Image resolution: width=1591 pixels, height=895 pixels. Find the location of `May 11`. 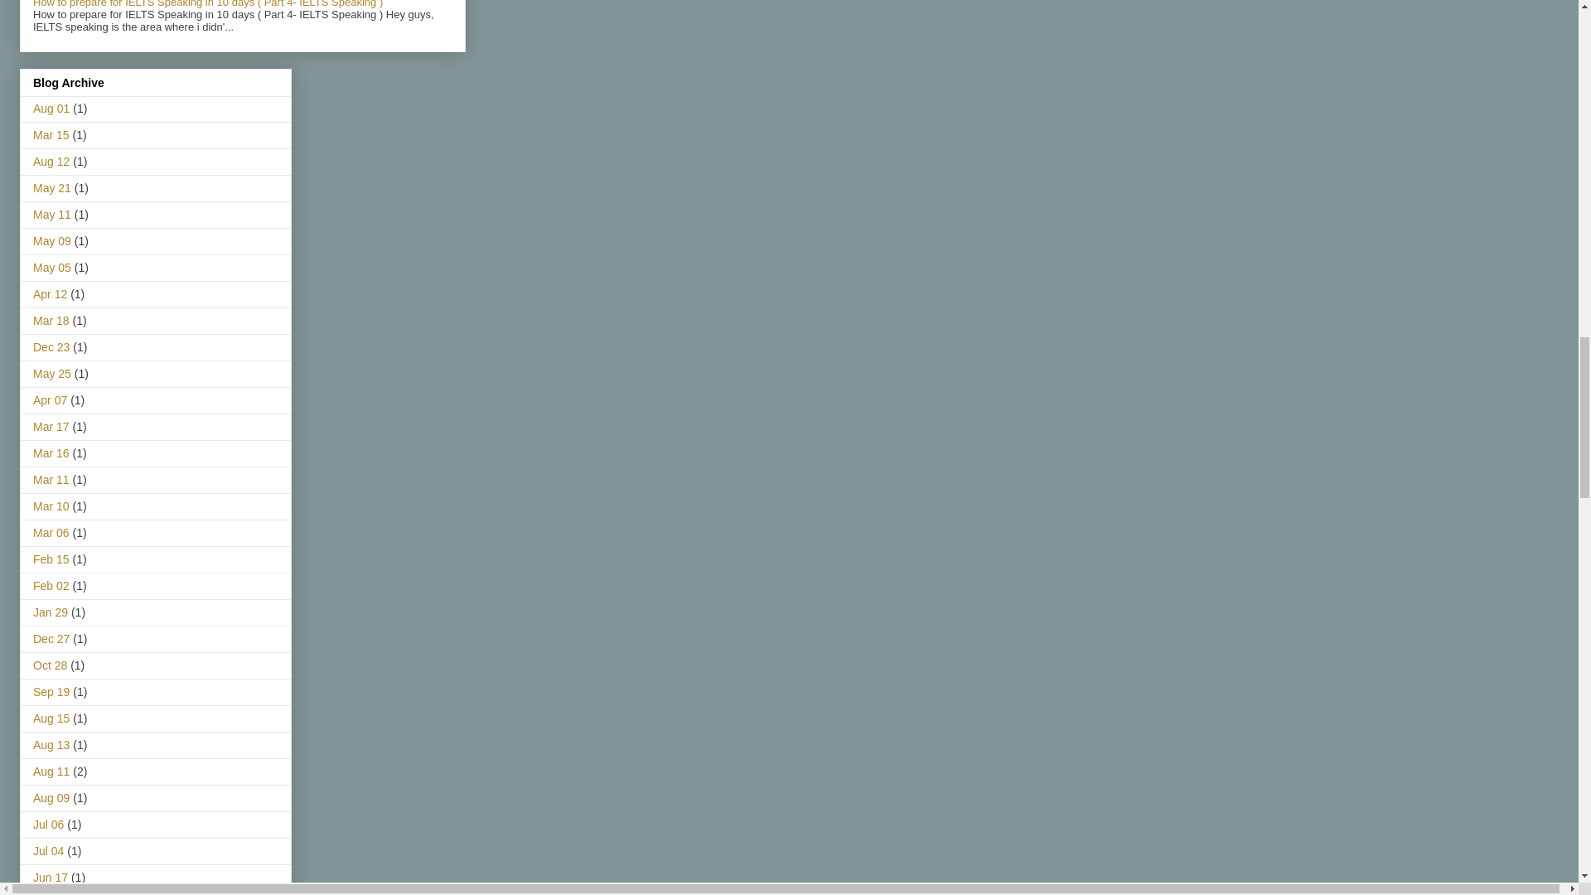

May 11 is located at coordinates (52, 214).